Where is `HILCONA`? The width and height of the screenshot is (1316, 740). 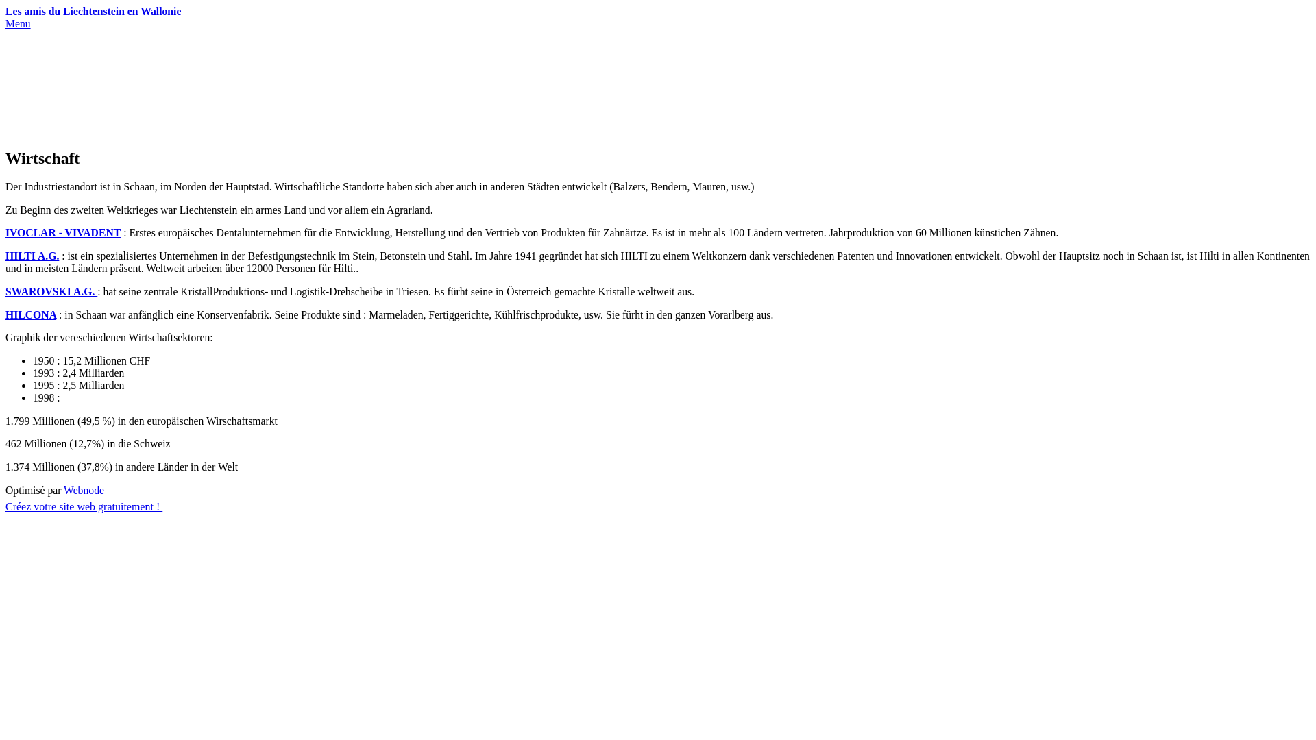
HILCONA is located at coordinates (31, 314).